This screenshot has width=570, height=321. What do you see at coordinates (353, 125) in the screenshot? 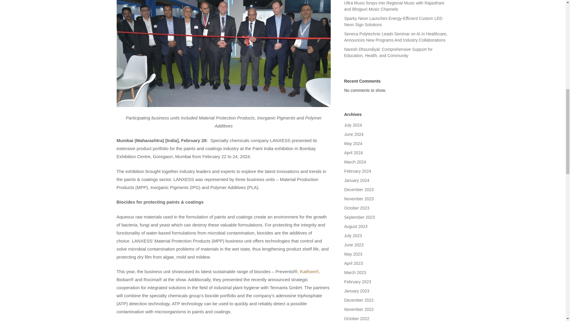
I see `July 2024` at bounding box center [353, 125].